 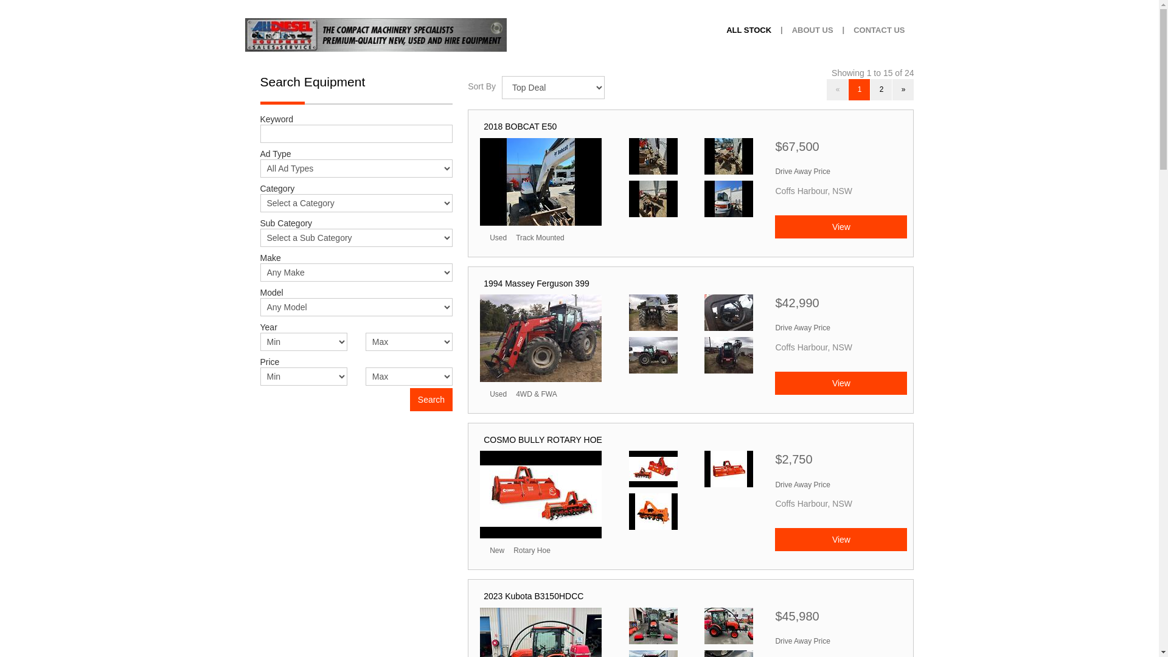 I want to click on ABOUT US, so click(x=813, y=30).